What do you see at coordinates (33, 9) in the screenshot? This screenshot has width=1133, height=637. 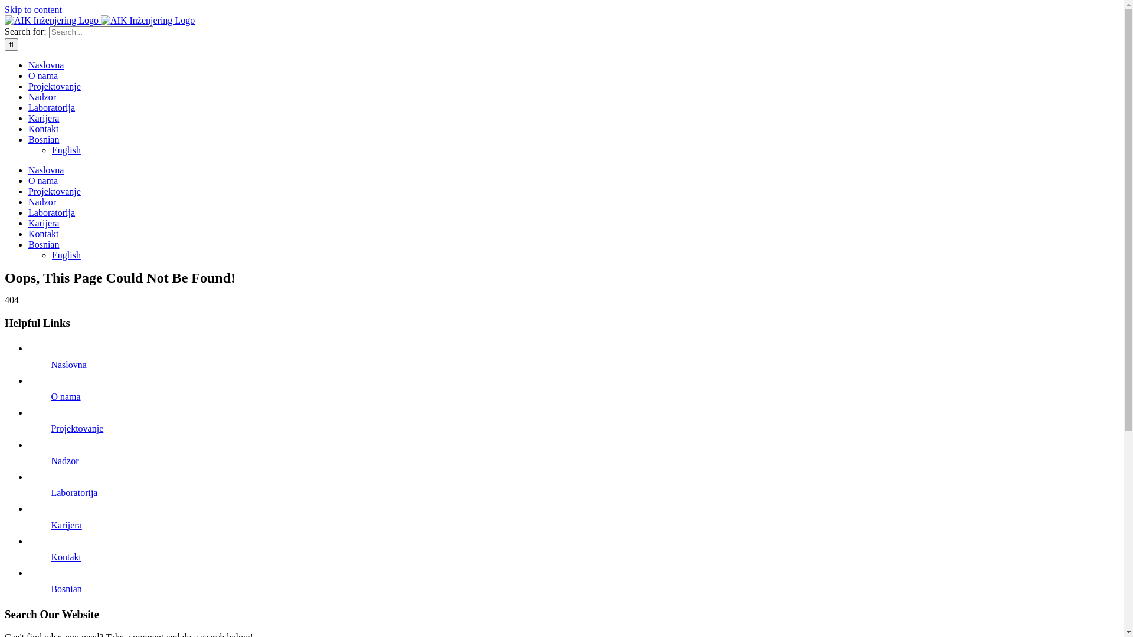 I see `Skip to content` at bounding box center [33, 9].